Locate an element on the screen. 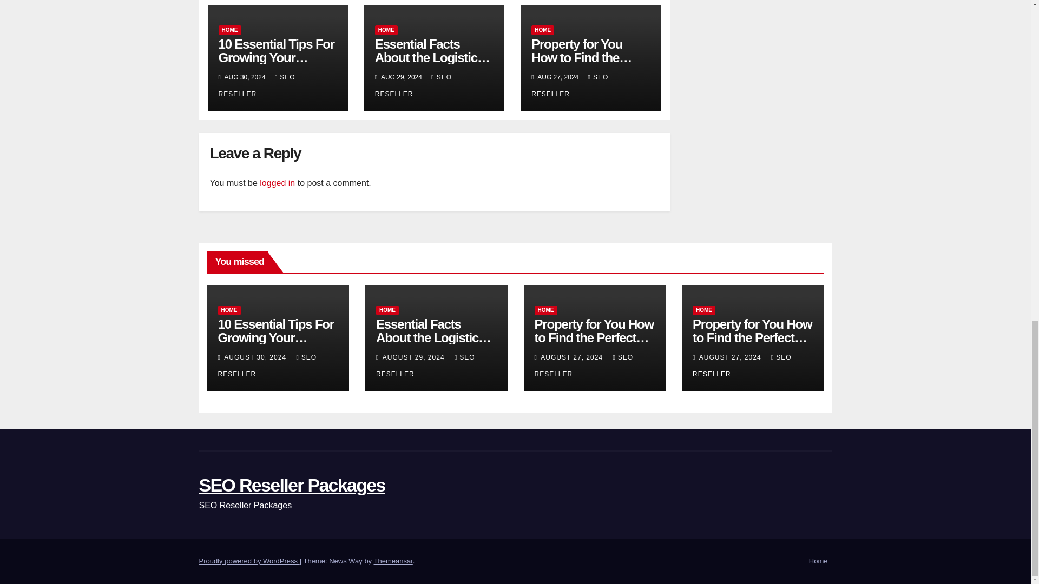 This screenshot has width=1039, height=584. AUGUST 30, 2024 is located at coordinates (257, 357).